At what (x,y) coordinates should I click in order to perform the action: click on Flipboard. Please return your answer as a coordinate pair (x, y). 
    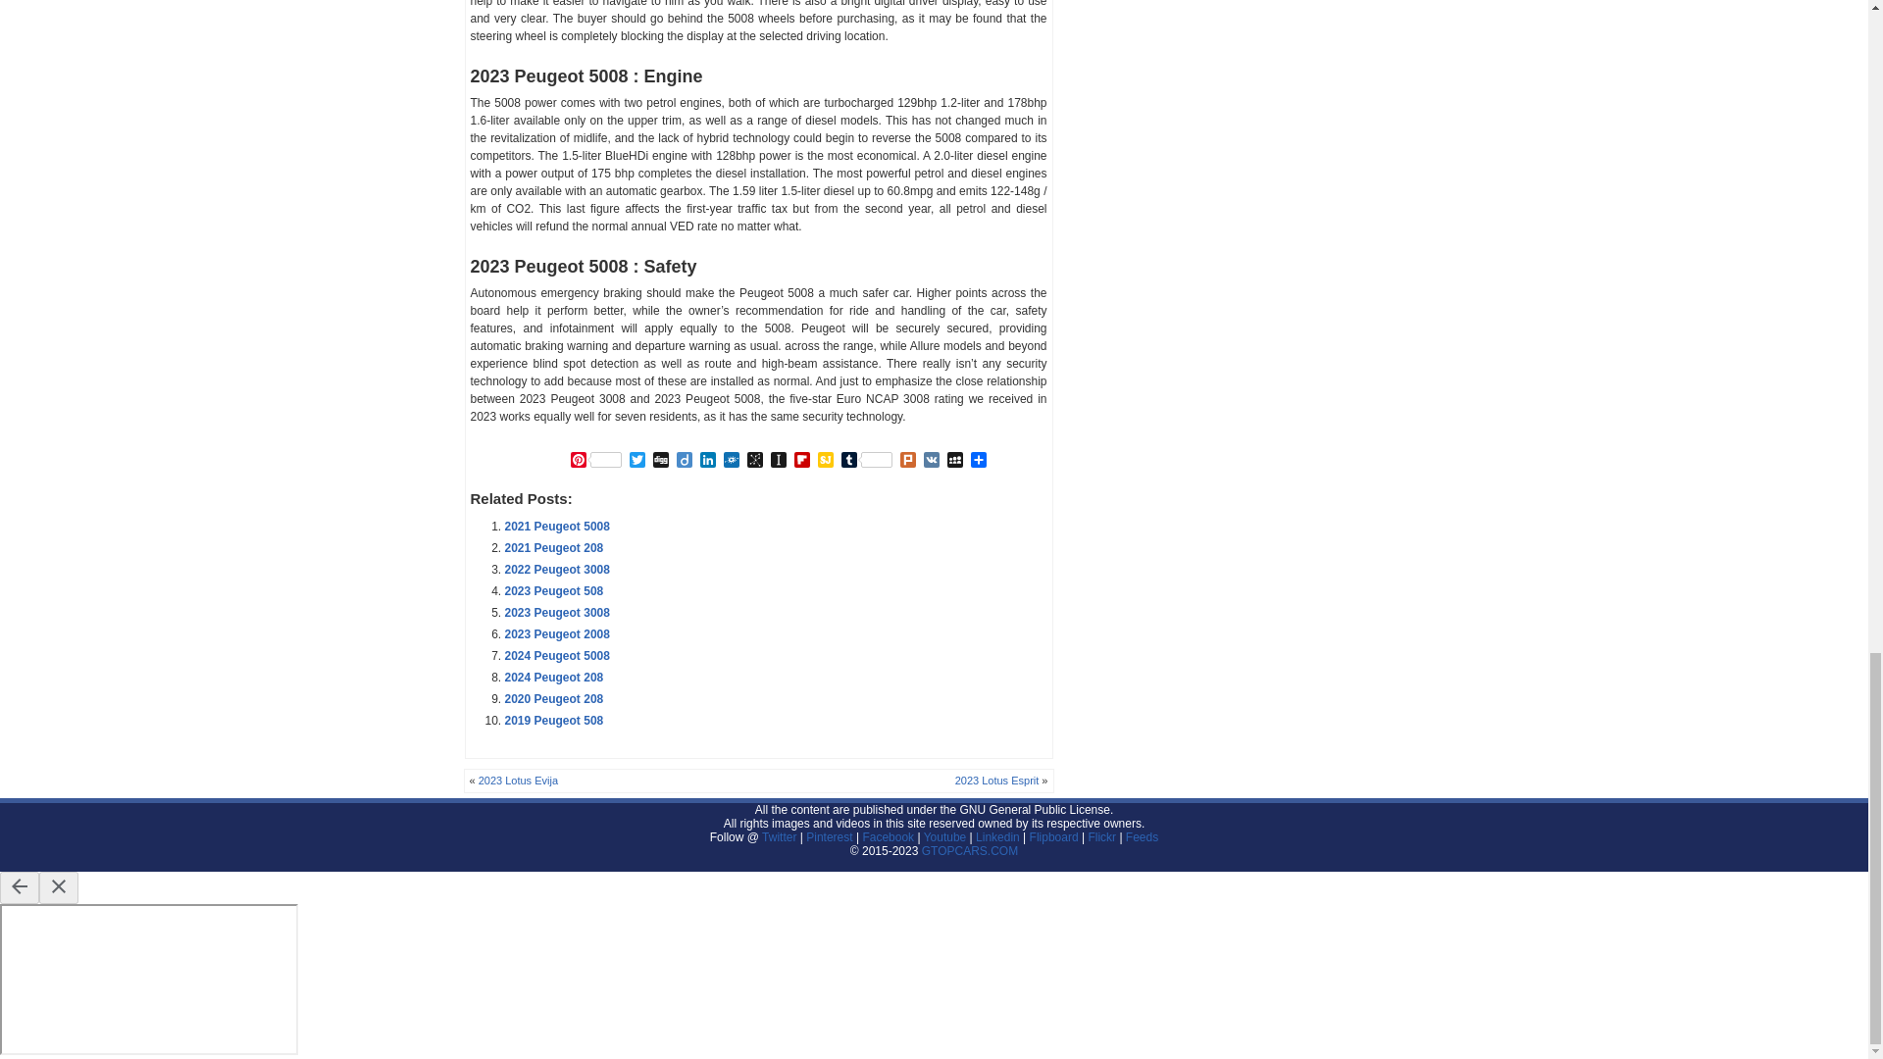
    Looking at the image, I should click on (802, 461).